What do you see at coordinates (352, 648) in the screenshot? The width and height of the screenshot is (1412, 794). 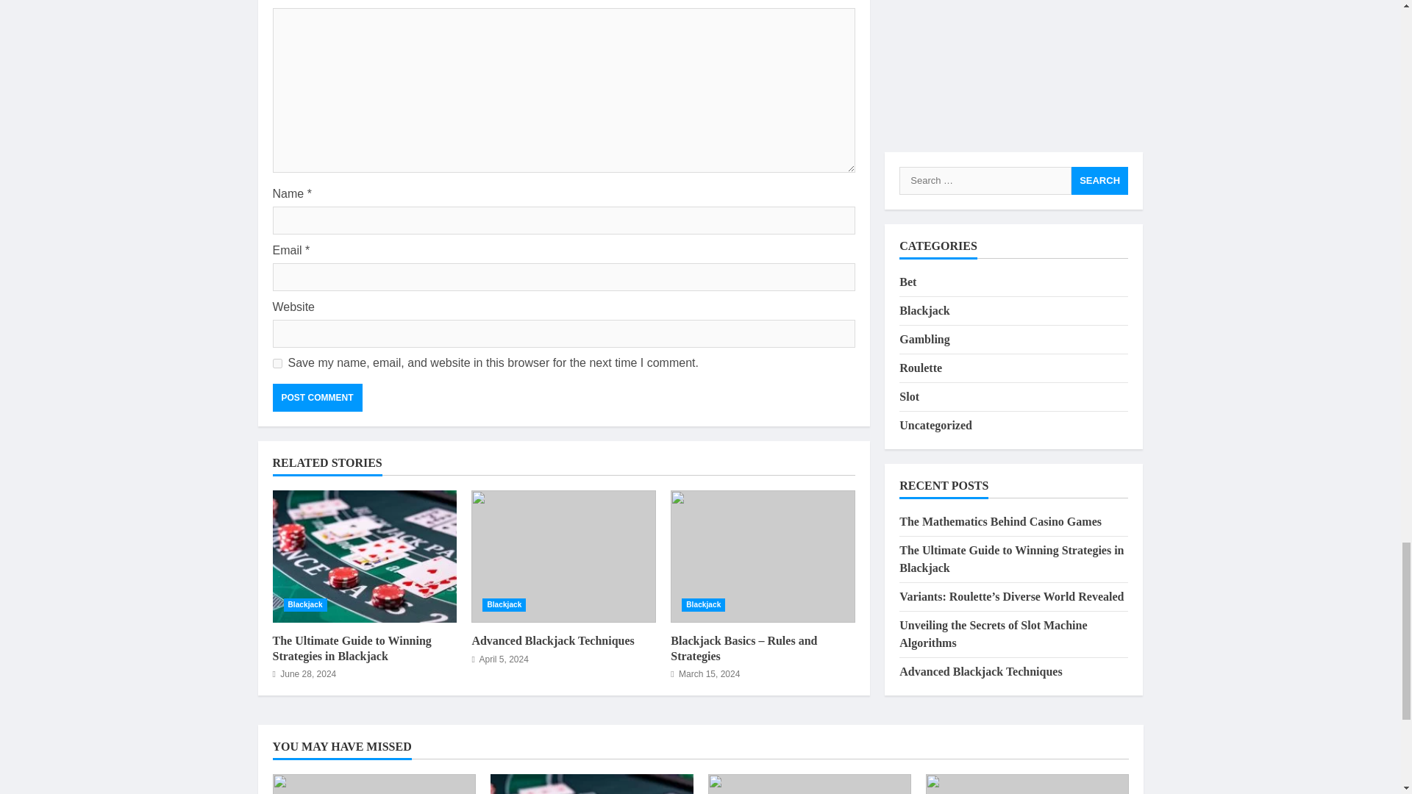 I see `The Ultimate Guide to Winning Strategies in Blackjack` at bounding box center [352, 648].